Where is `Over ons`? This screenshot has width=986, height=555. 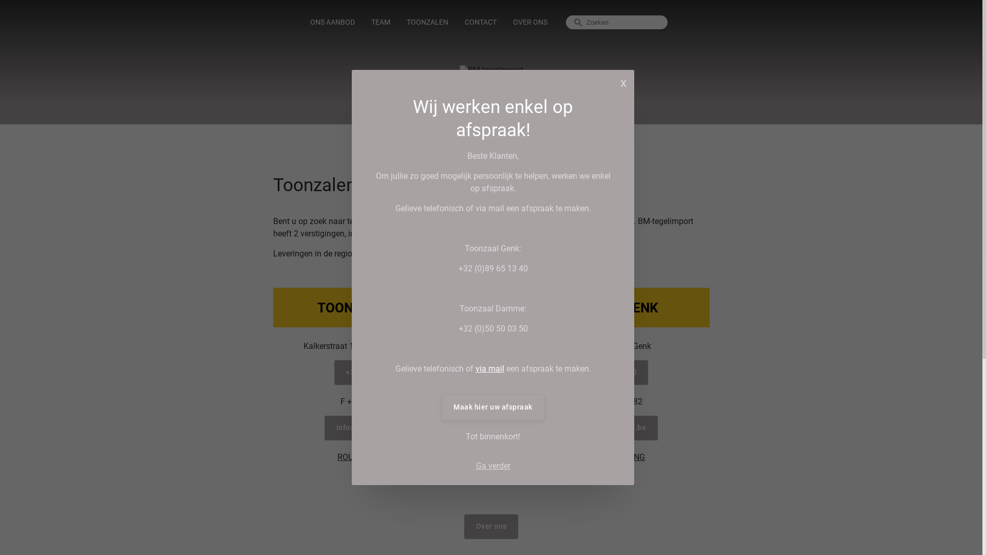
Over ons is located at coordinates (491, 527).